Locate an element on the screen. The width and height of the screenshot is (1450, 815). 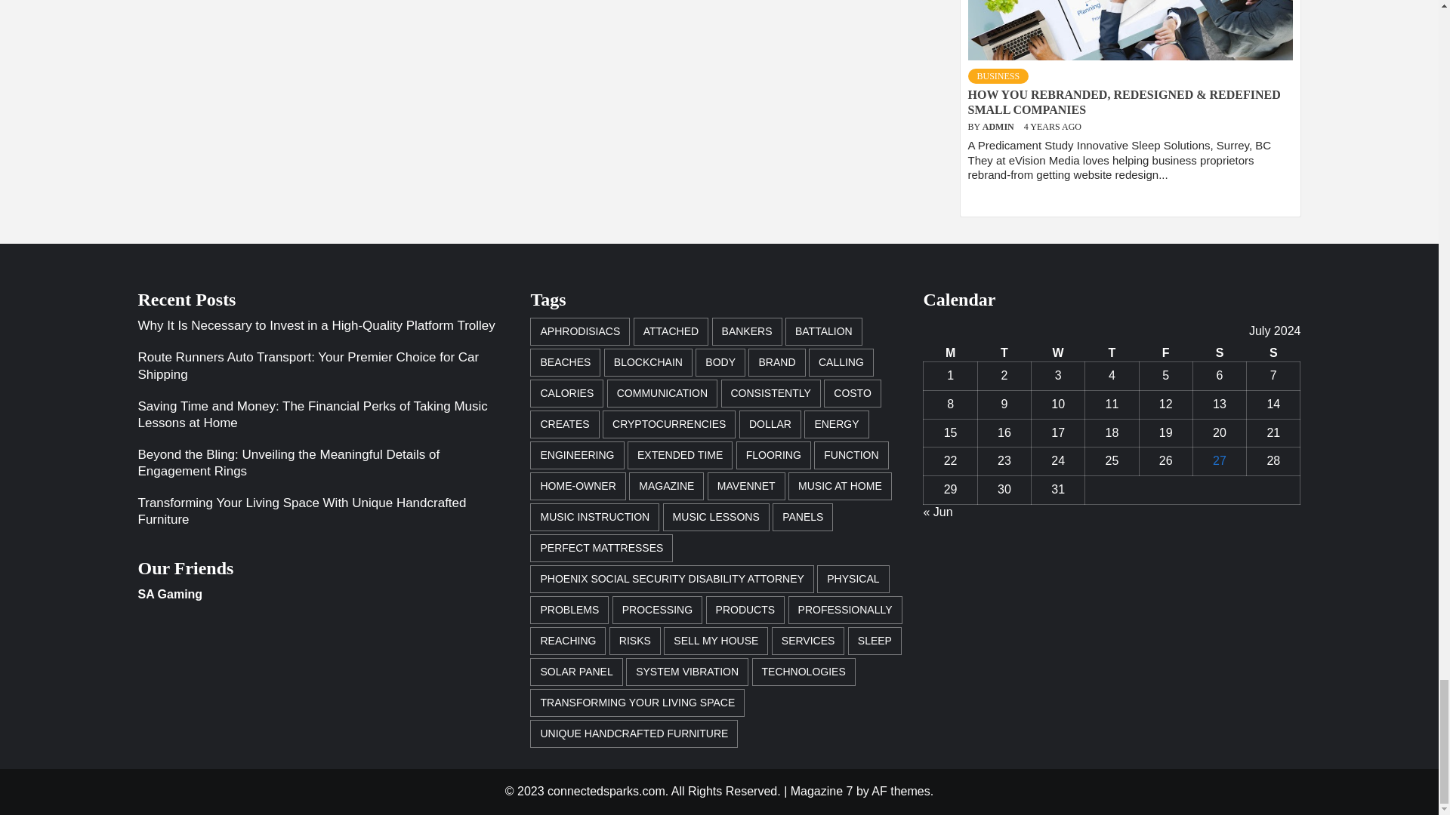
Monday is located at coordinates (950, 353).